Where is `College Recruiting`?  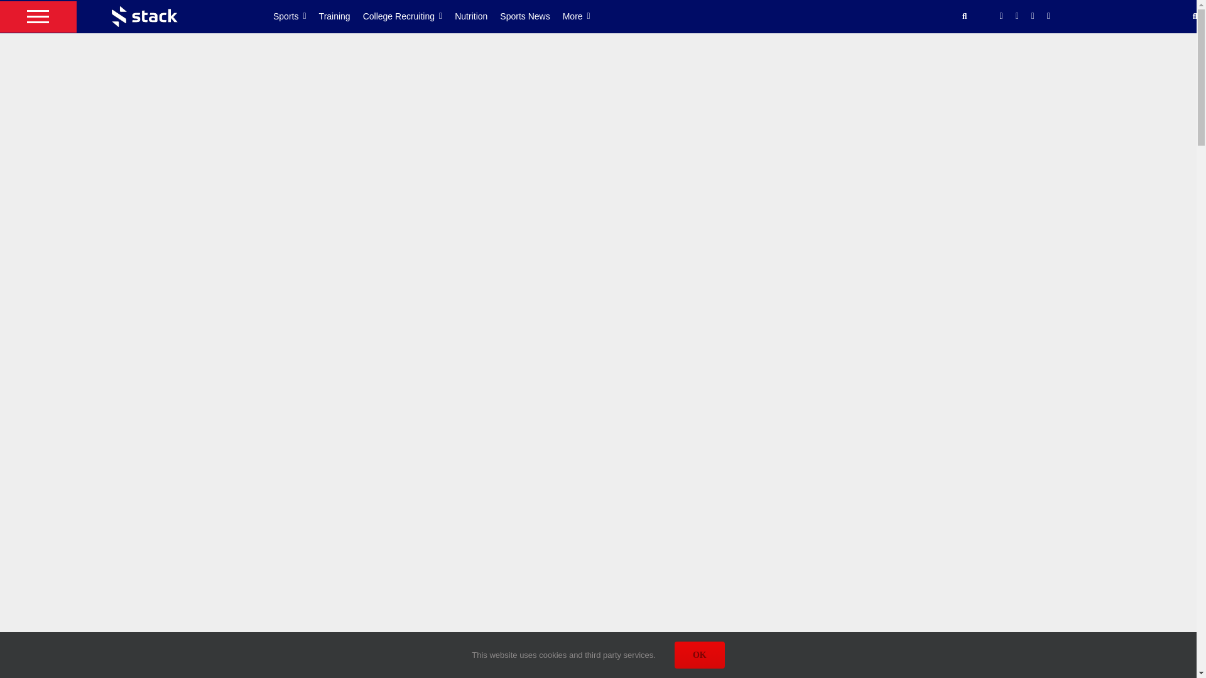
College Recruiting is located at coordinates (409, 16).